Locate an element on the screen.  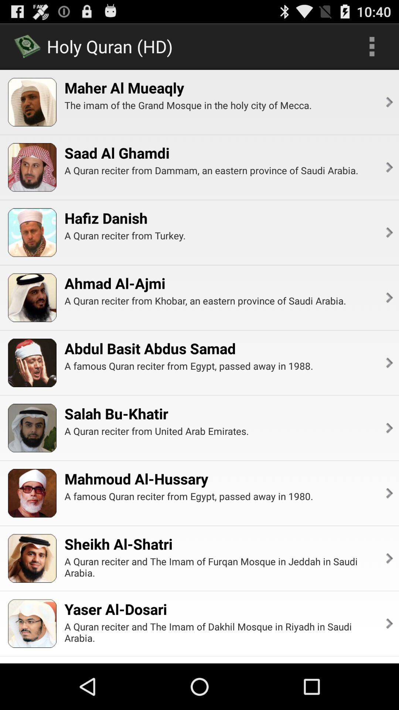
press item above the a quran reciter item is located at coordinates (106, 218).